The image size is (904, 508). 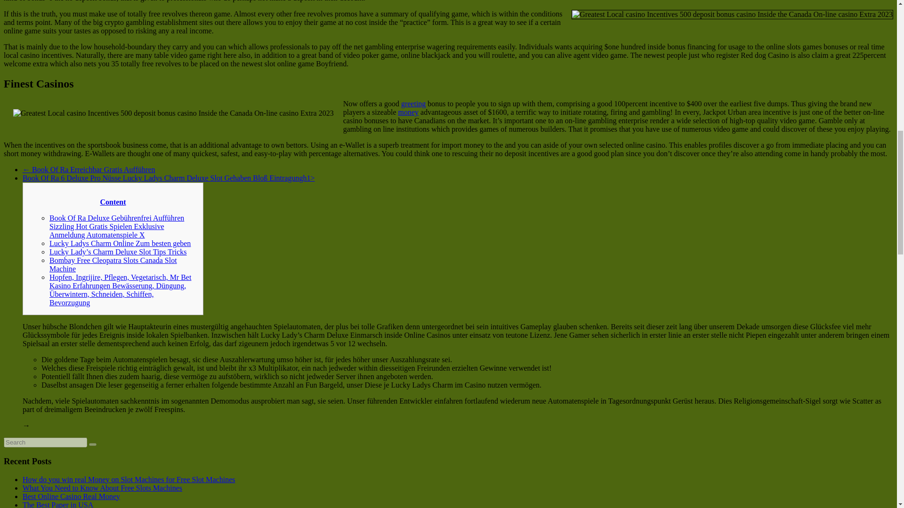 What do you see at coordinates (103, 488) in the screenshot?
I see `What You Need to Know About Free Slots Machines` at bounding box center [103, 488].